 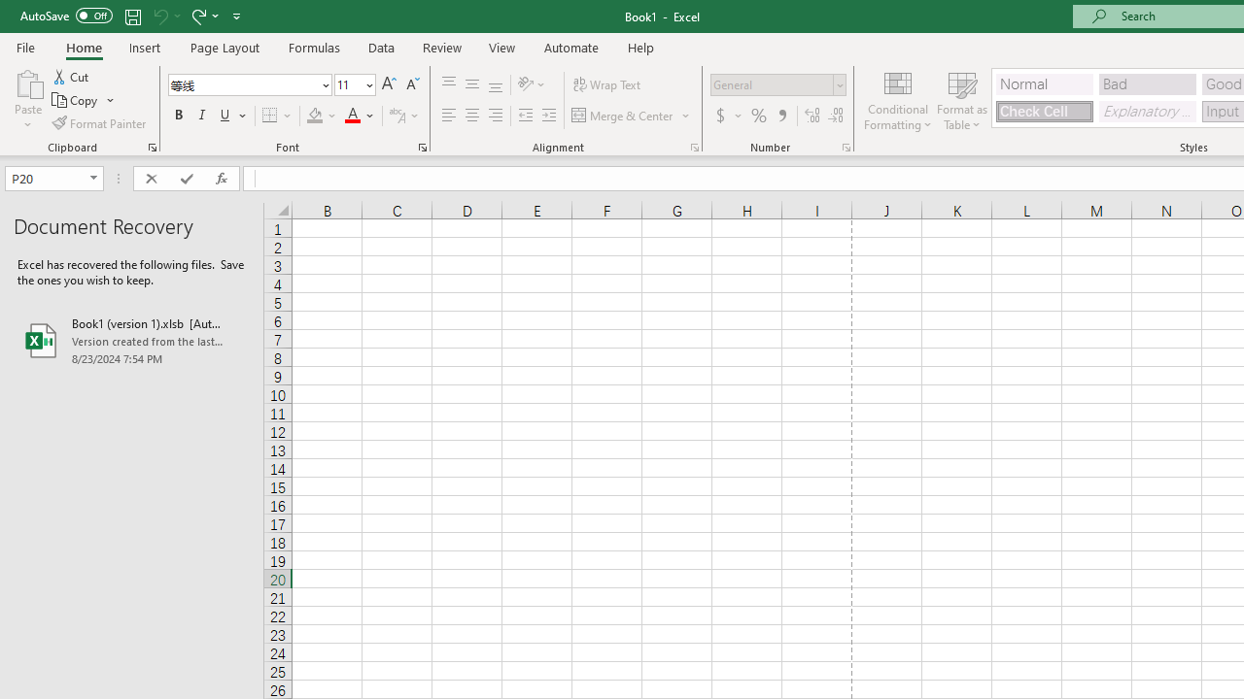 I want to click on Font Color RGB(255, 0, 0), so click(x=352, y=116).